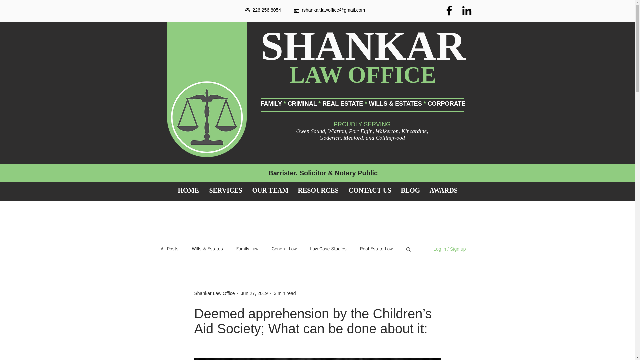 The height and width of the screenshot is (360, 640). What do you see at coordinates (214, 293) in the screenshot?
I see `Shankar Law Office` at bounding box center [214, 293].